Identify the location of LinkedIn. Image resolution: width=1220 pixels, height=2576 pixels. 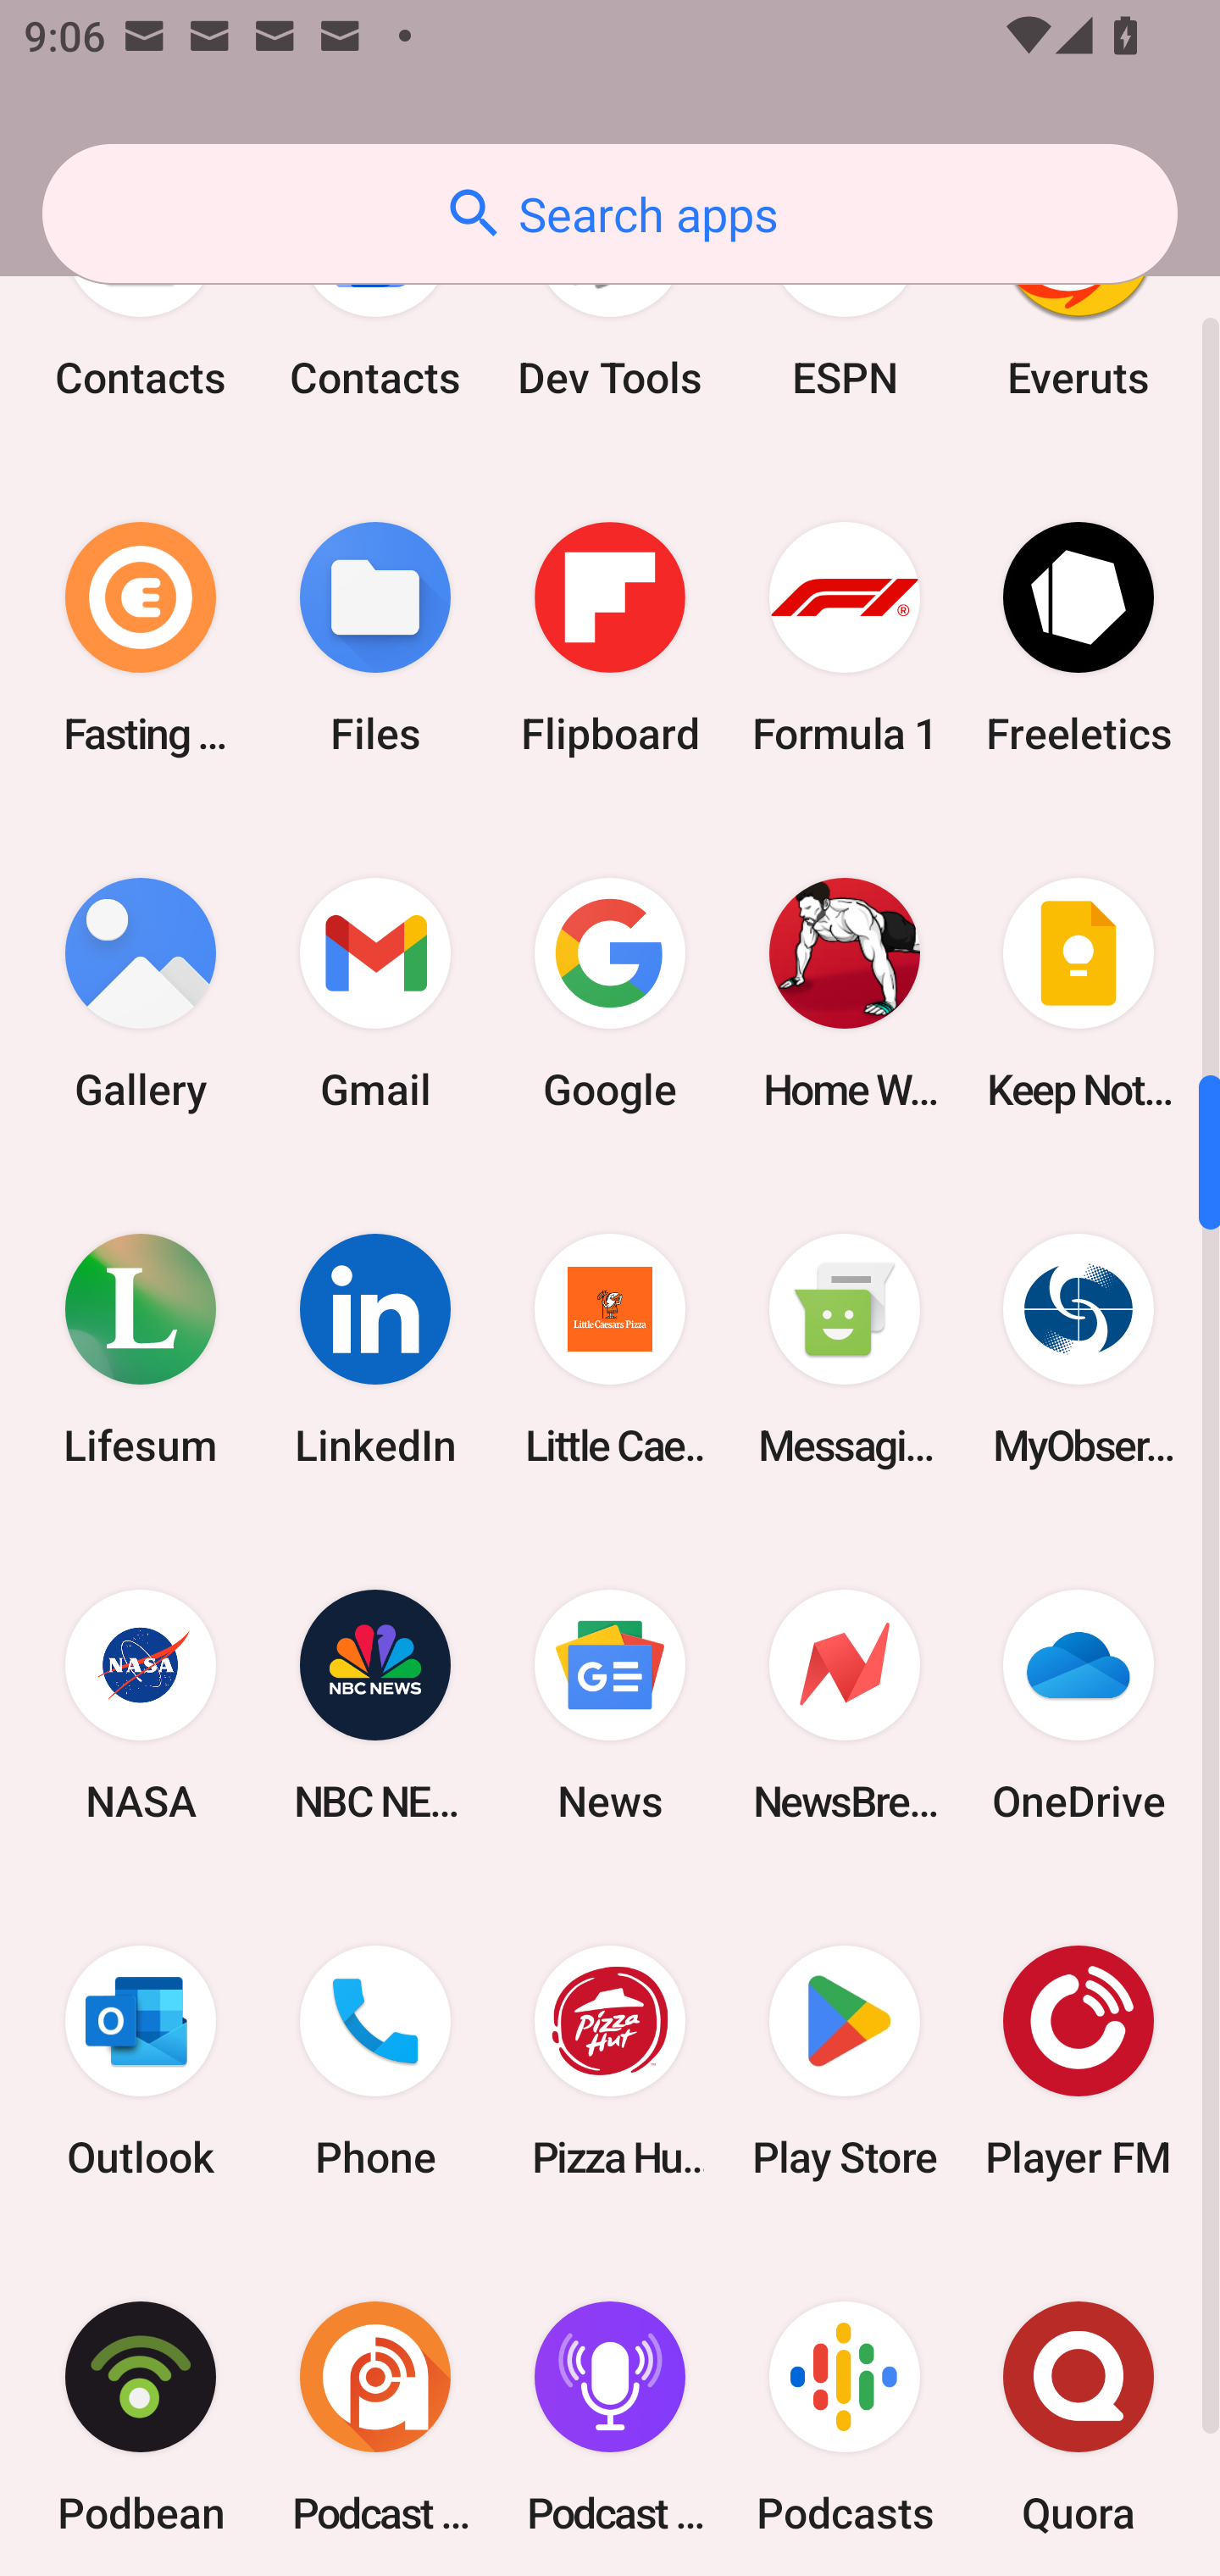
(375, 1349).